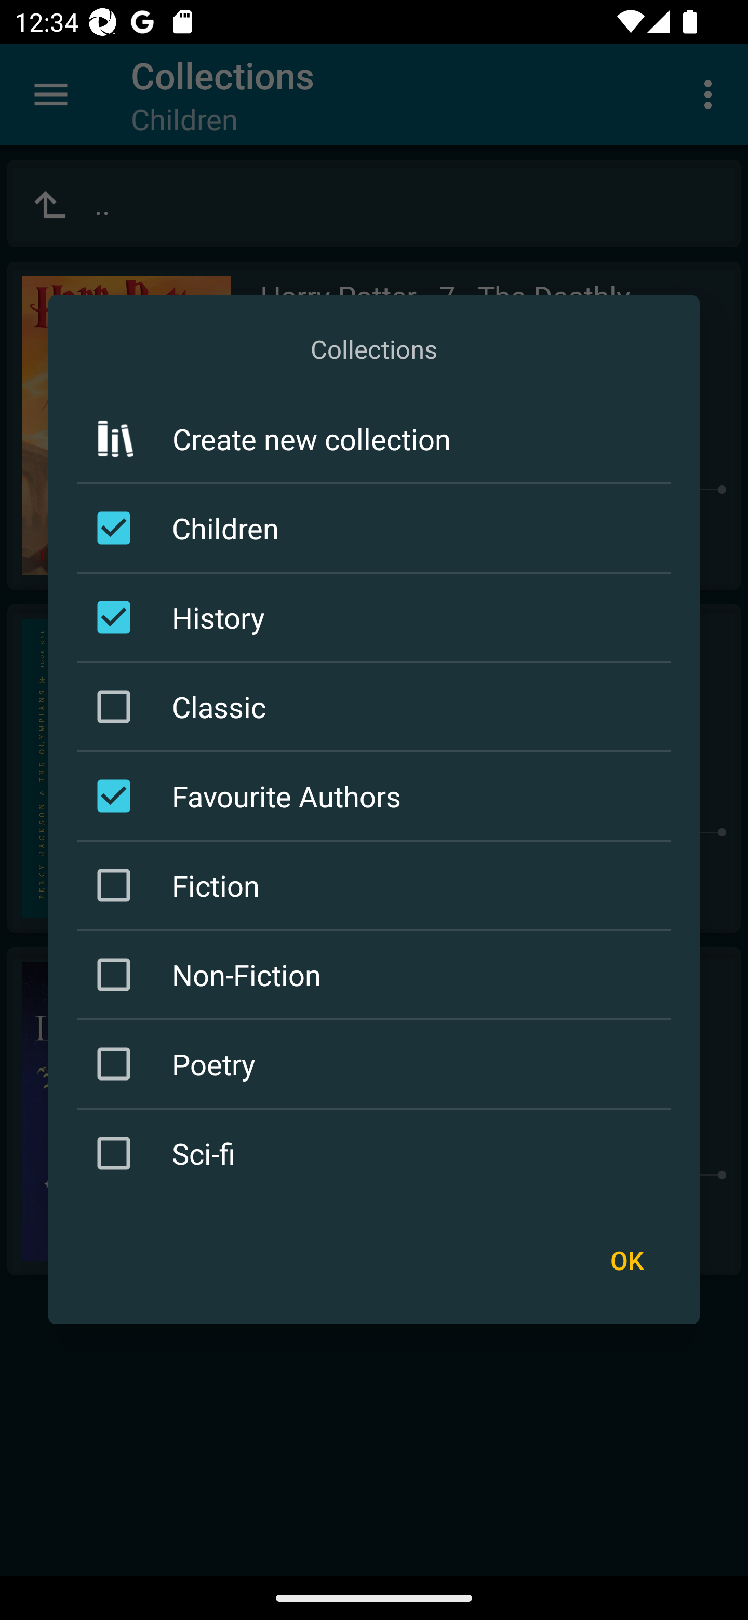 This screenshot has height=1620, width=748. I want to click on Non-Fiction, so click(377, 975).